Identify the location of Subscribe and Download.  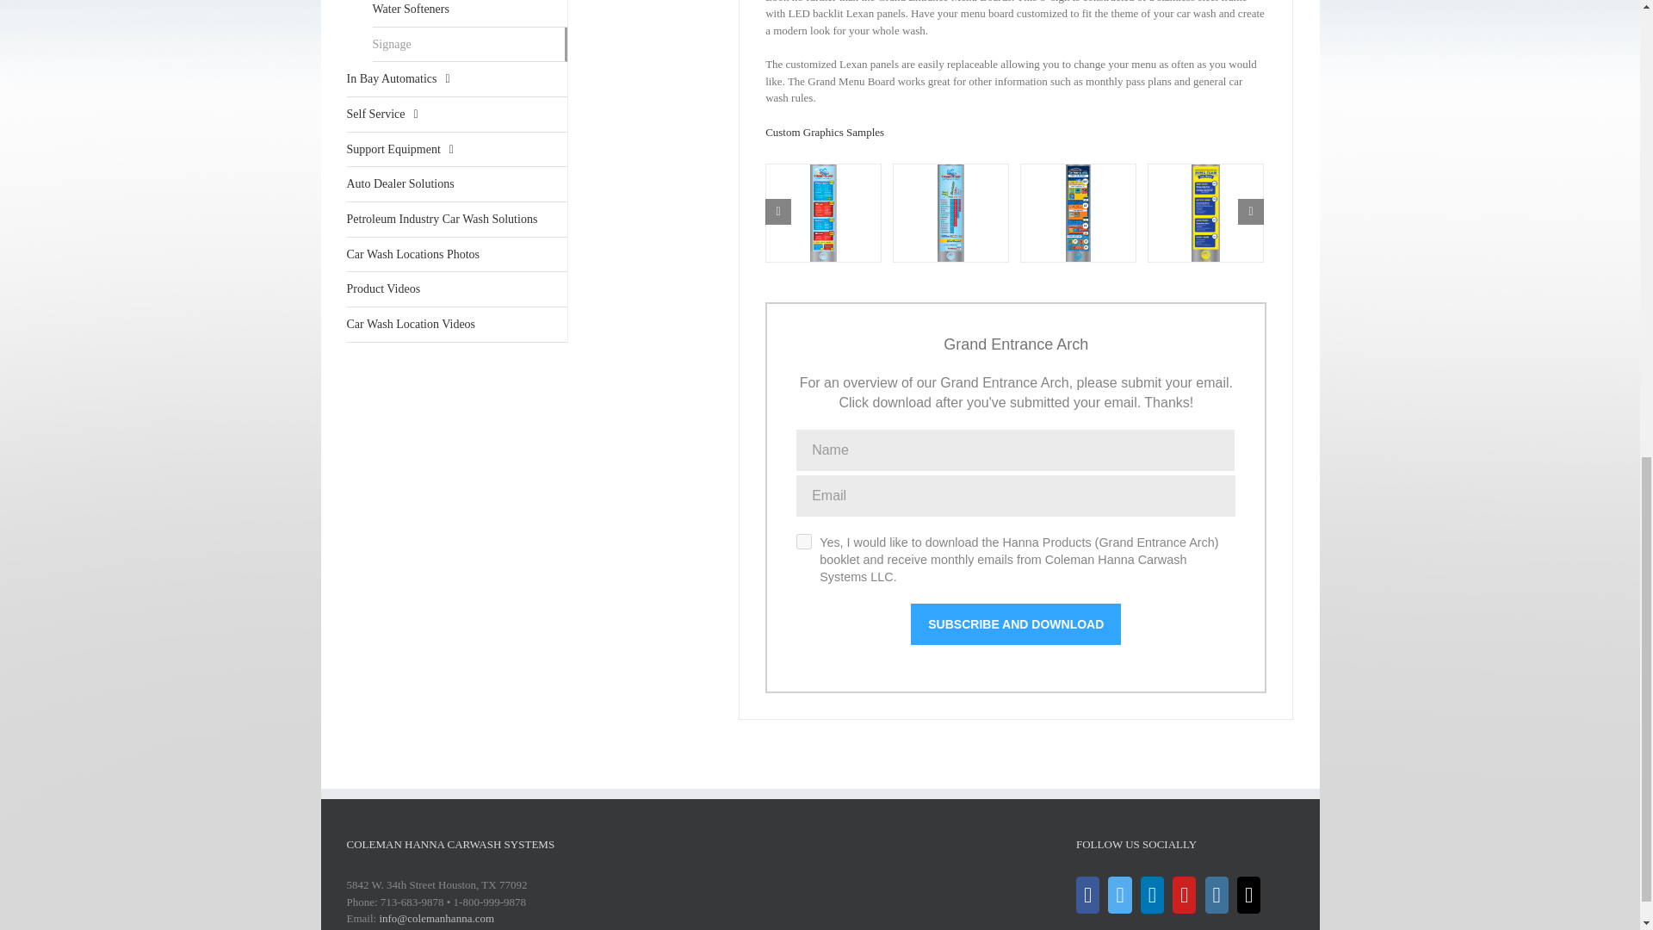
(1015, 623).